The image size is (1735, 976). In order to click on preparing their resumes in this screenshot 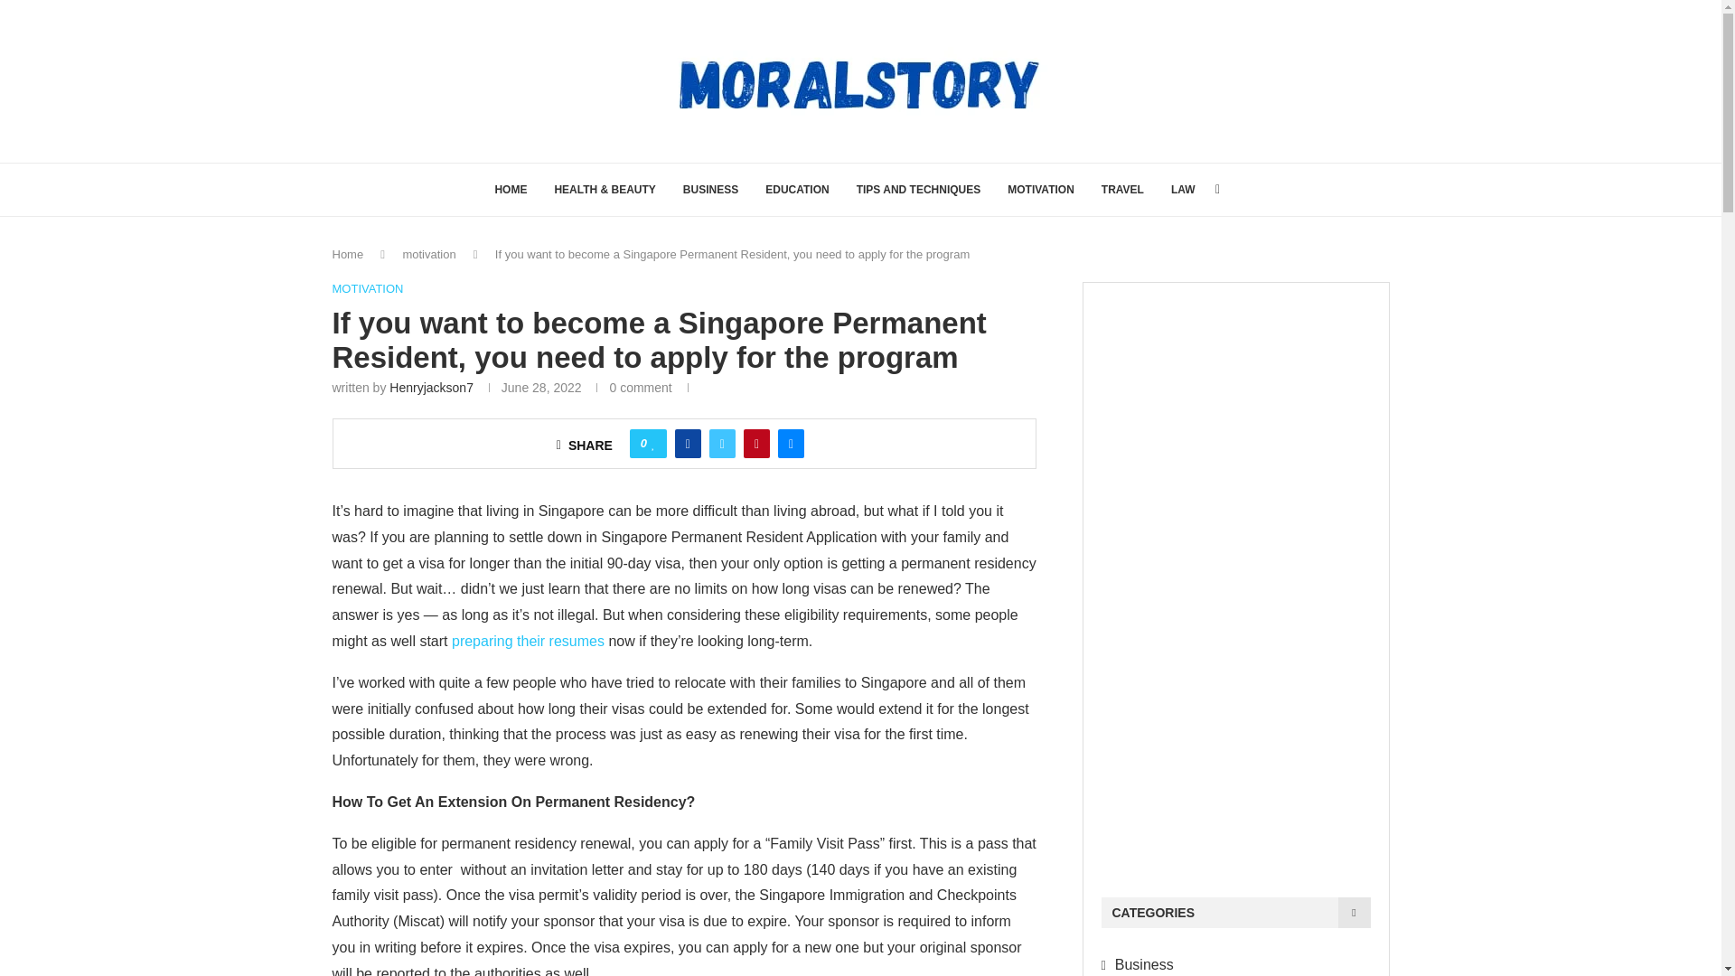, I will do `click(528, 641)`.